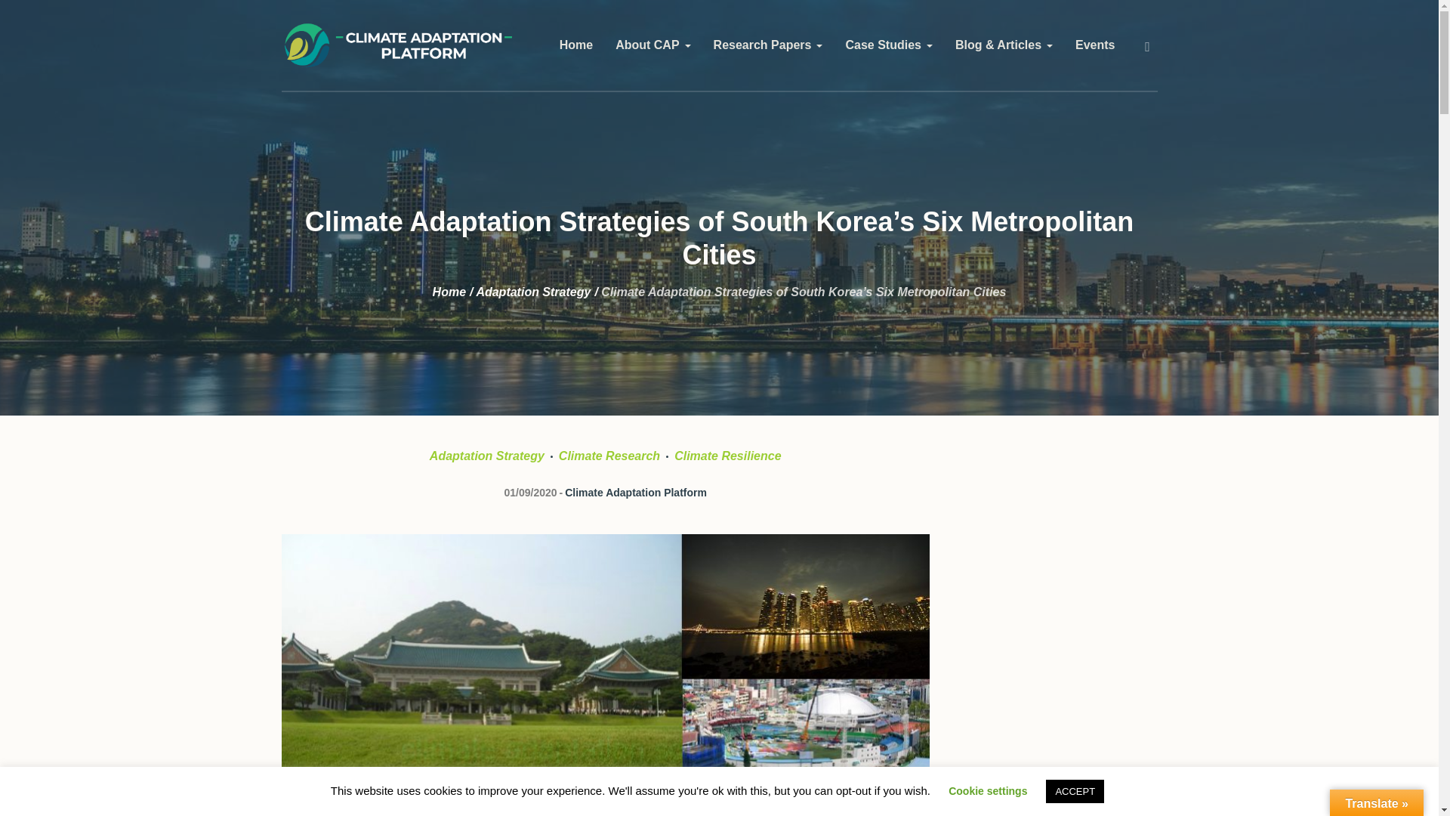 This screenshot has width=1450, height=816. I want to click on About CAP, so click(652, 45).